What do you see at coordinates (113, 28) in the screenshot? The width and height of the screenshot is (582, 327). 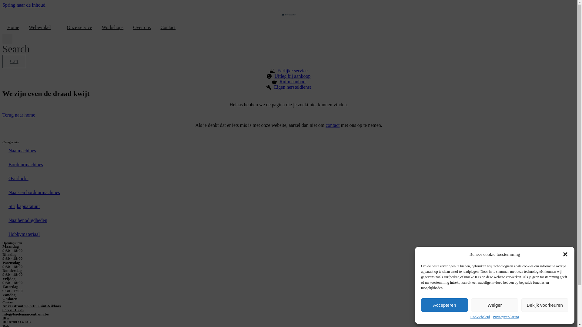 I see `Workshops` at bounding box center [113, 28].